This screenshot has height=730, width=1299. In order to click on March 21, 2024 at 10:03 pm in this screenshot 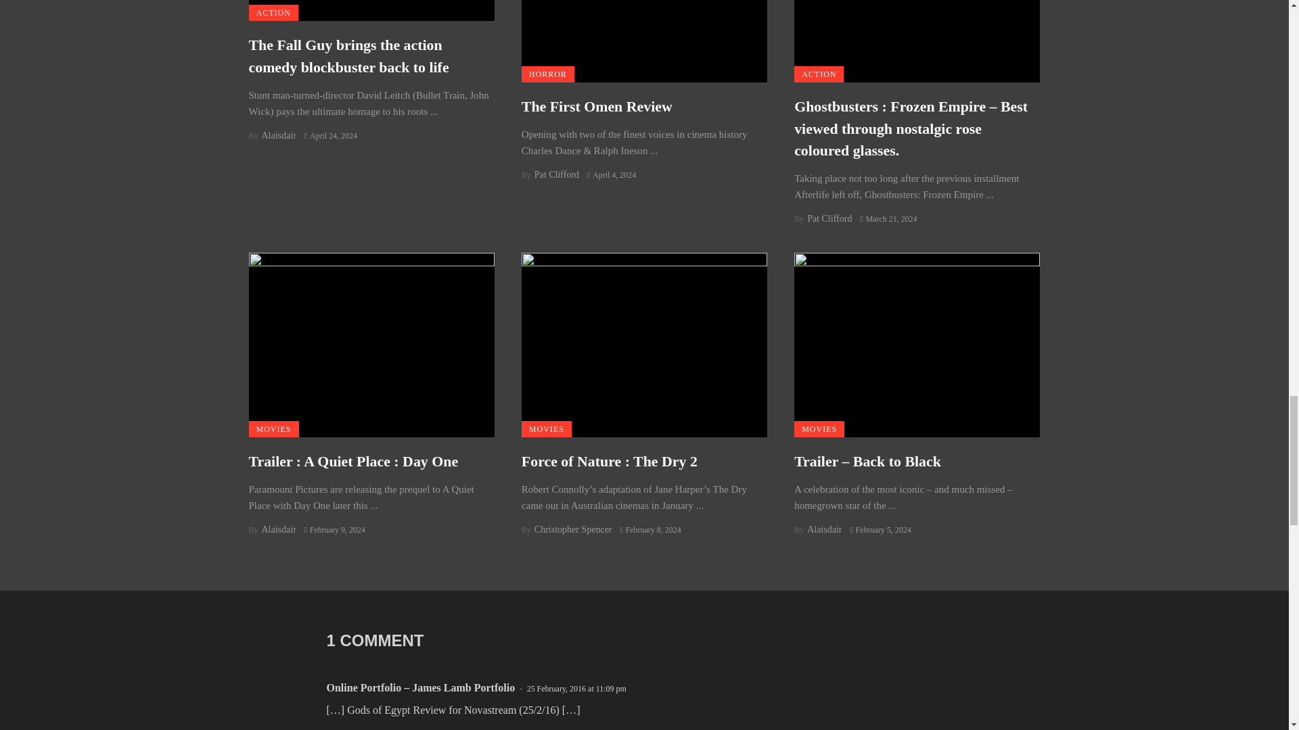, I will do `click(888, 219)`.